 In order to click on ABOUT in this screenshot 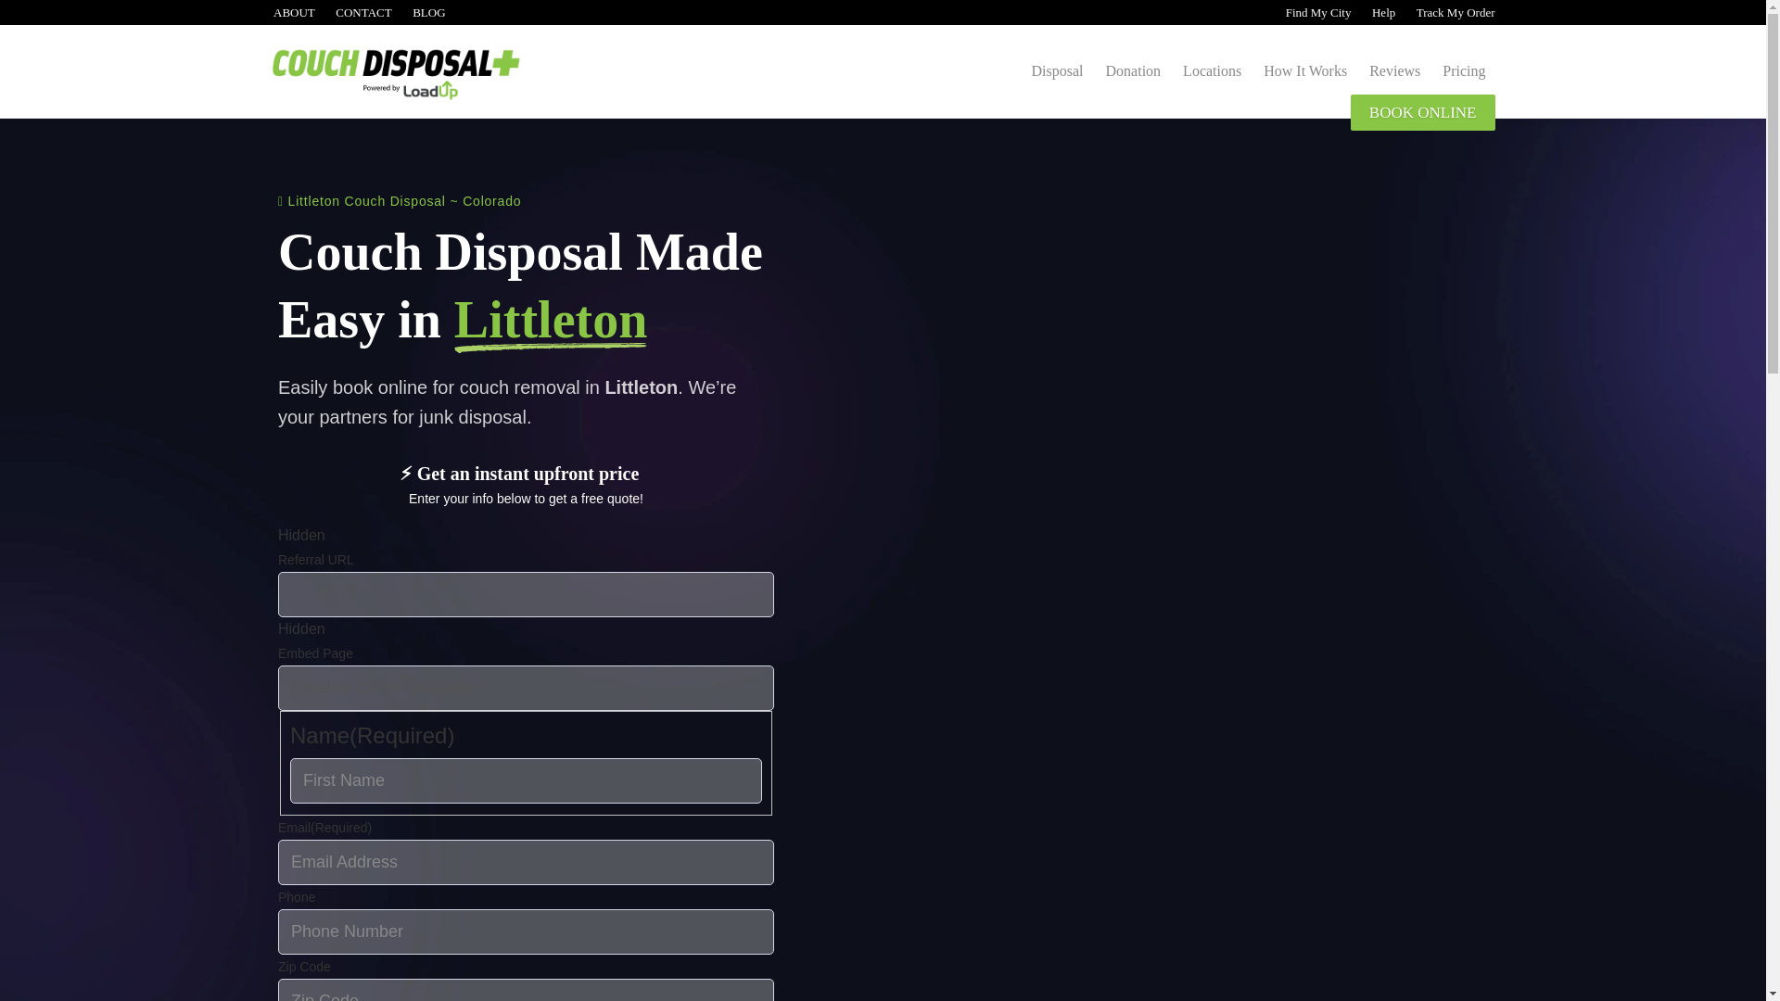, I will do `click(292, 12)`.